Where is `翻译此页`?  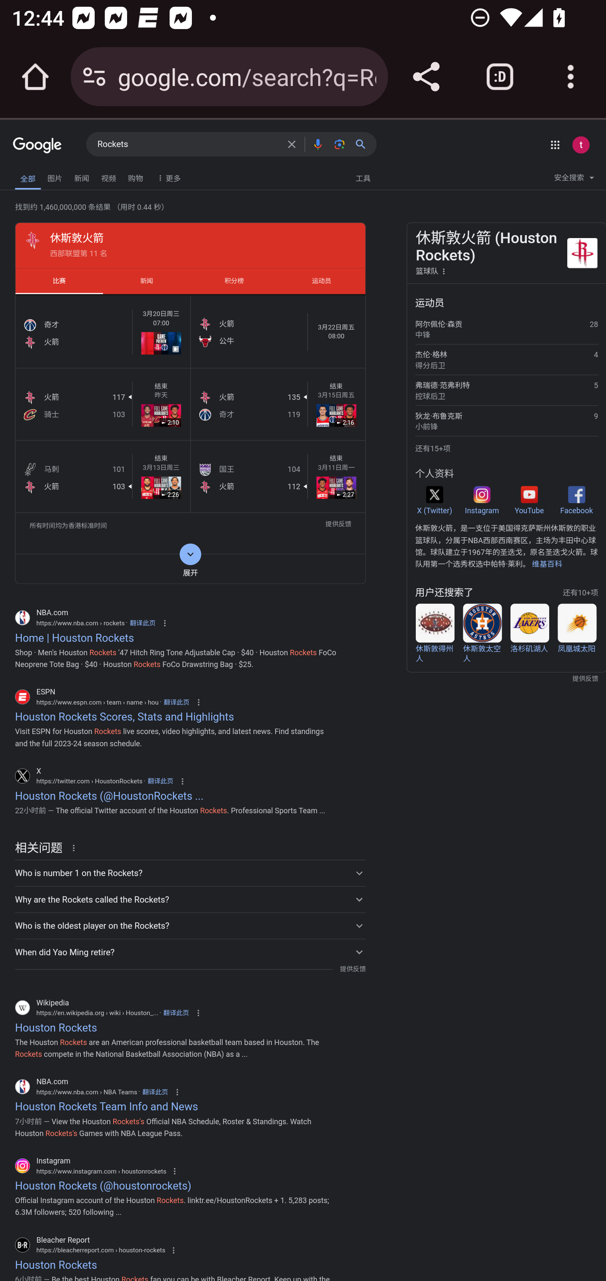 翻译此页 is located at coordinates (143, 622).